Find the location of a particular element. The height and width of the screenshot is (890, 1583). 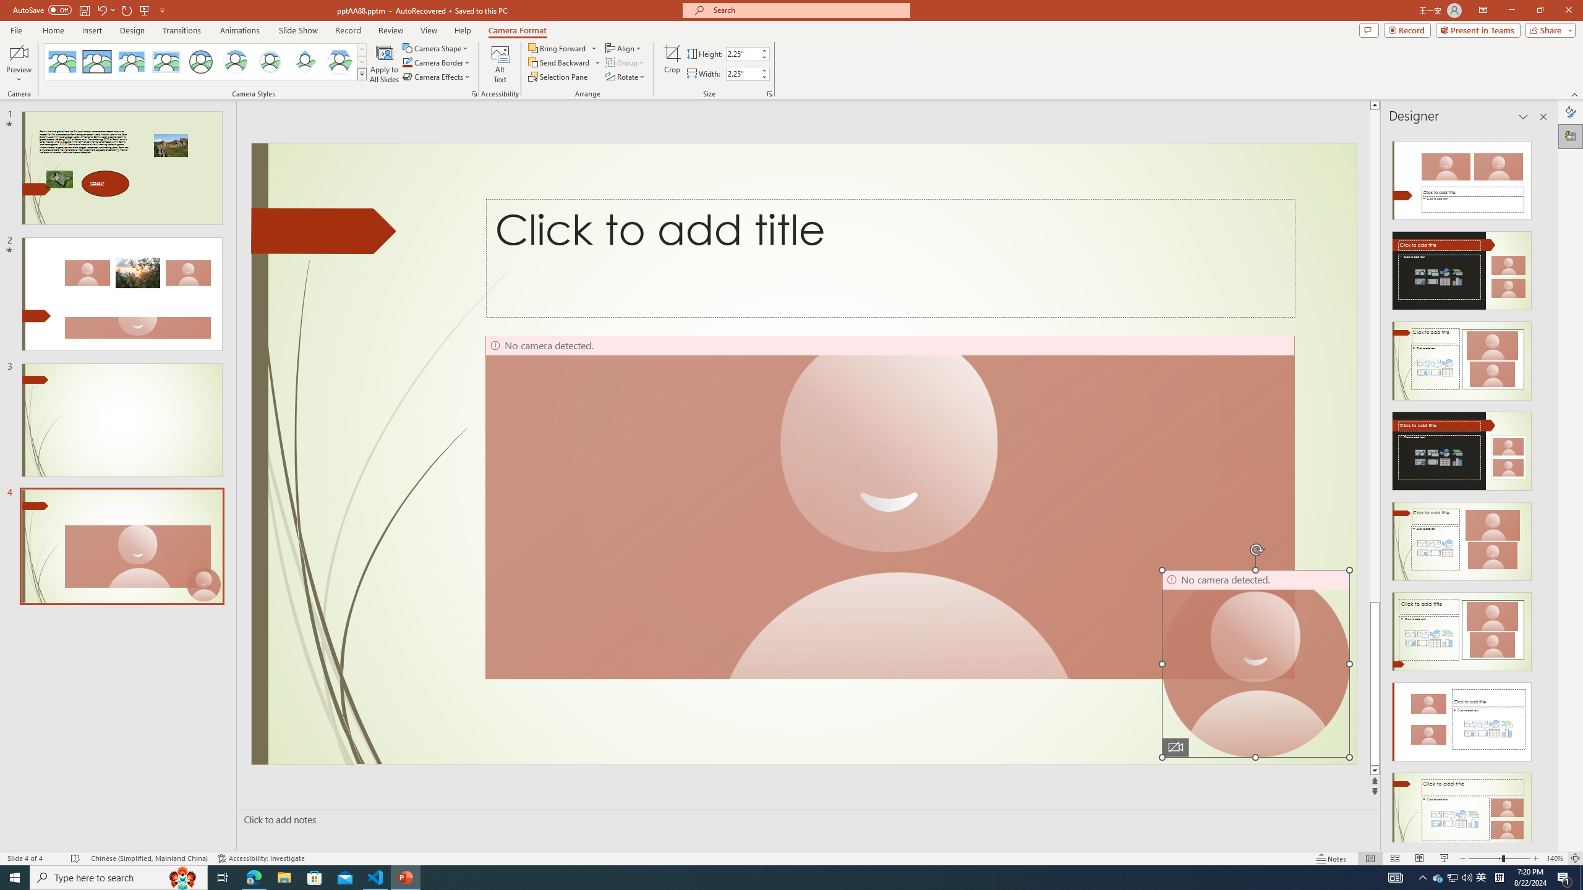

Bring Forward is located at coordinates (563, 48).